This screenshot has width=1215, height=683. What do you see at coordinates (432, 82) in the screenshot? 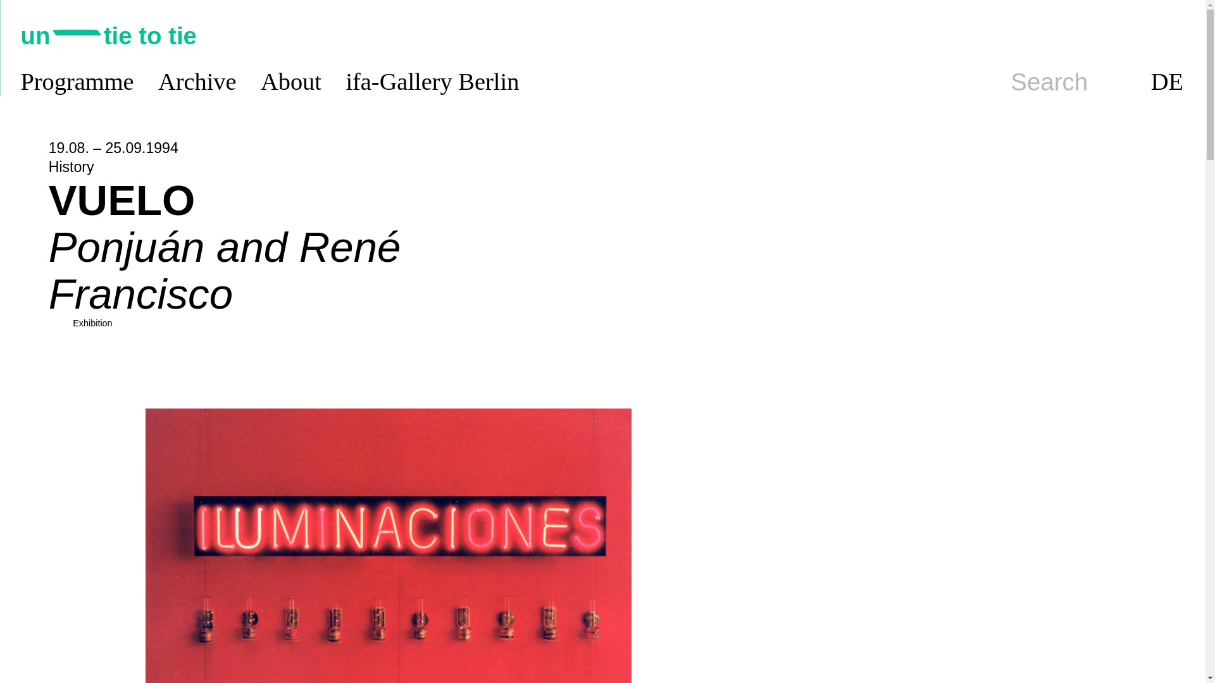
I see `ifa-Gallery Berlin` at bounding box center [432, 82].